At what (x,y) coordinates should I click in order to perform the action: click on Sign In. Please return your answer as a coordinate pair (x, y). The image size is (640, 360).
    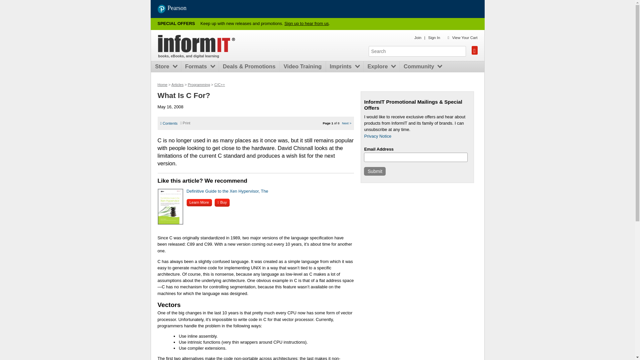
    Looking at the image, I should click on (434, 37).